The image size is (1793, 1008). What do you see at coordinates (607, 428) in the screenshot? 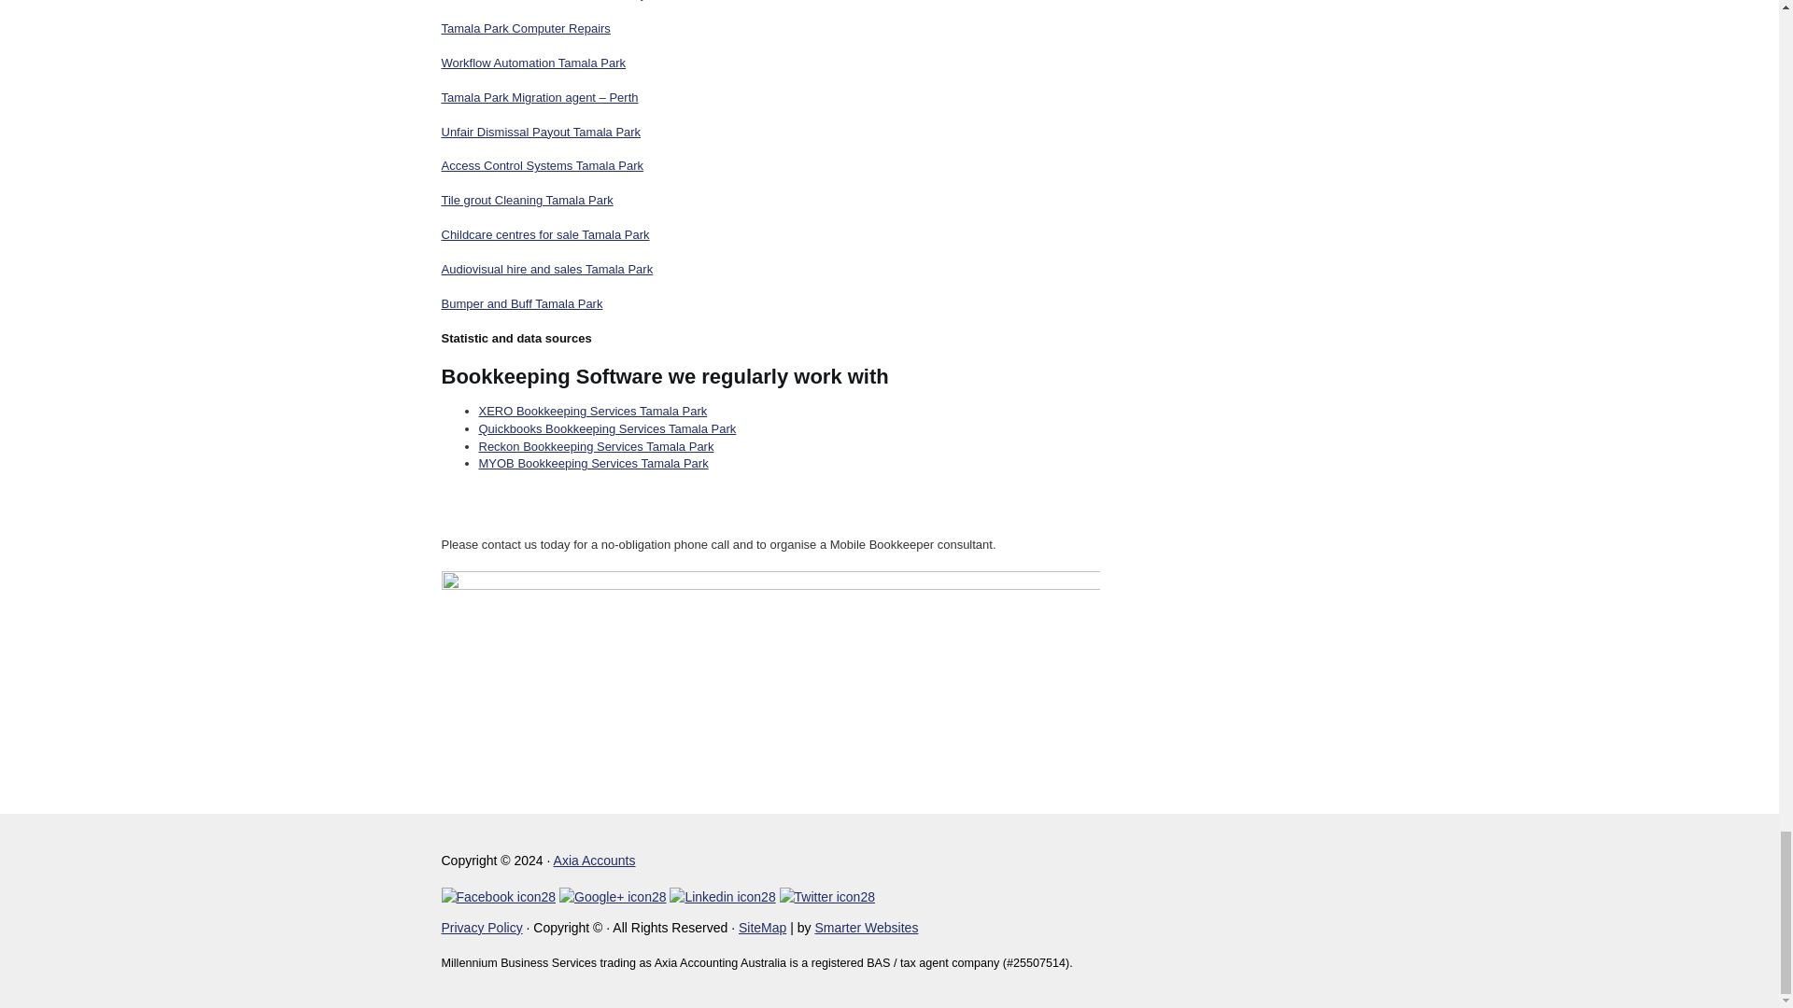
I see `Quickbooks Bookkeeping Services Tamala Park` at bounding box center [607, 428].